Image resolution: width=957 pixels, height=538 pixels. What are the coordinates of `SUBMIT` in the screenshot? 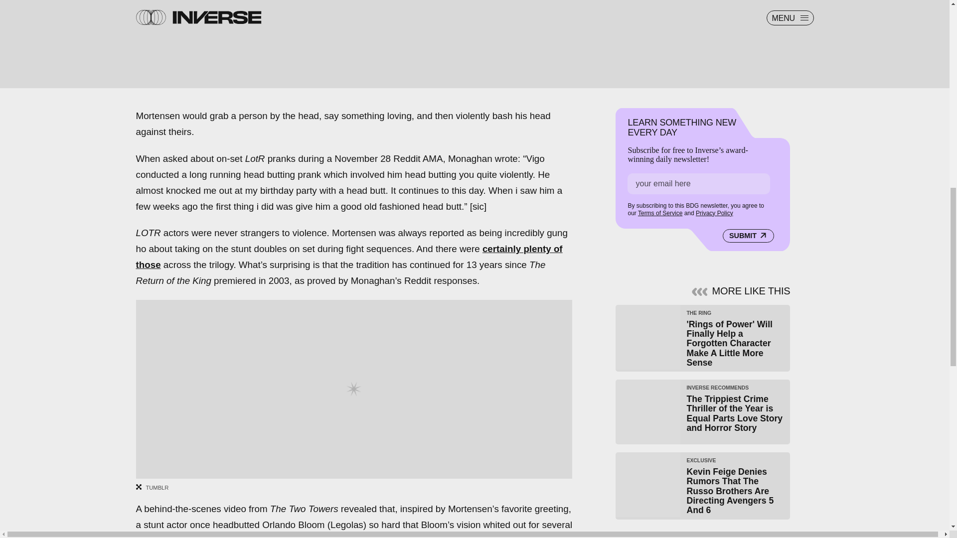 It's located at (748, 236).